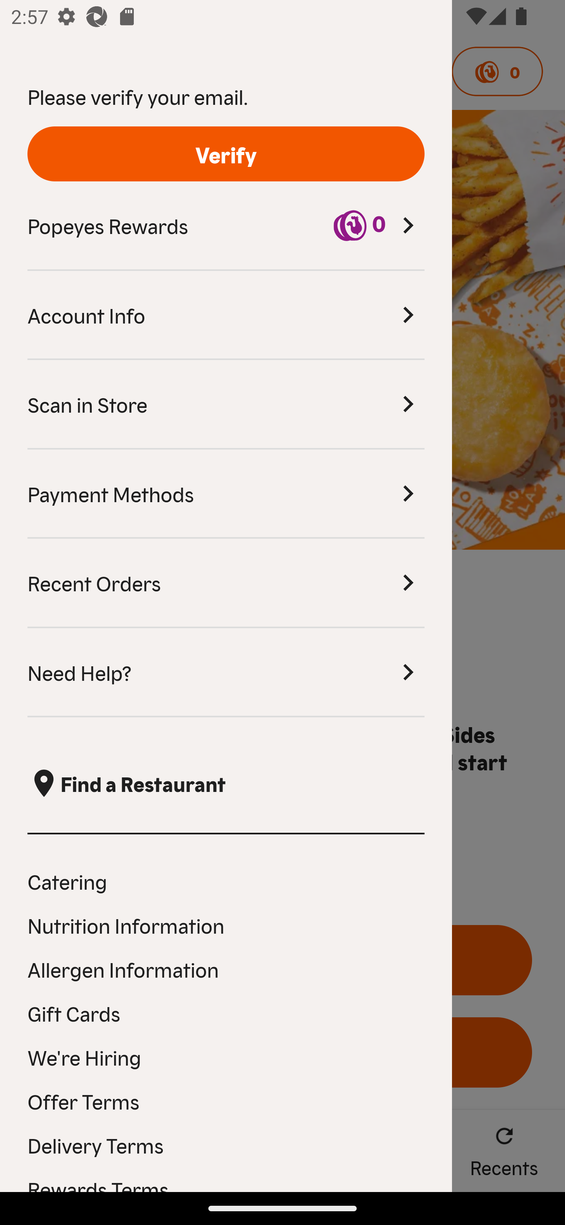 Image resolution: width=565 pixels, height=1225 pixels. I want to click on Need Help? Need Help? , so click(226, 673).